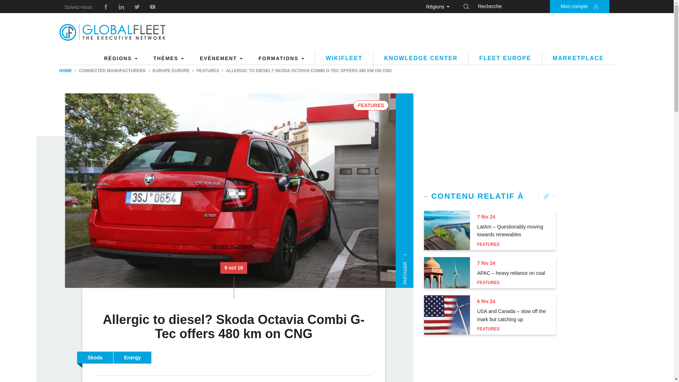  I want to click on MARKETPLACE, so click(578, 58).